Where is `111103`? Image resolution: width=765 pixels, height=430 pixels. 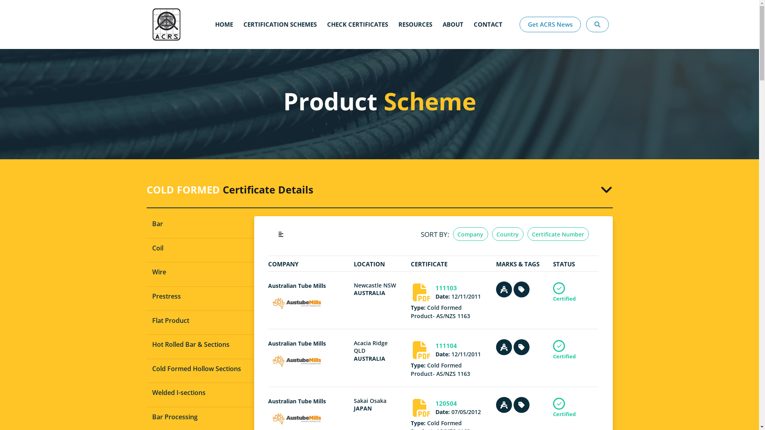
111103 is located at coordinates (446, 288).